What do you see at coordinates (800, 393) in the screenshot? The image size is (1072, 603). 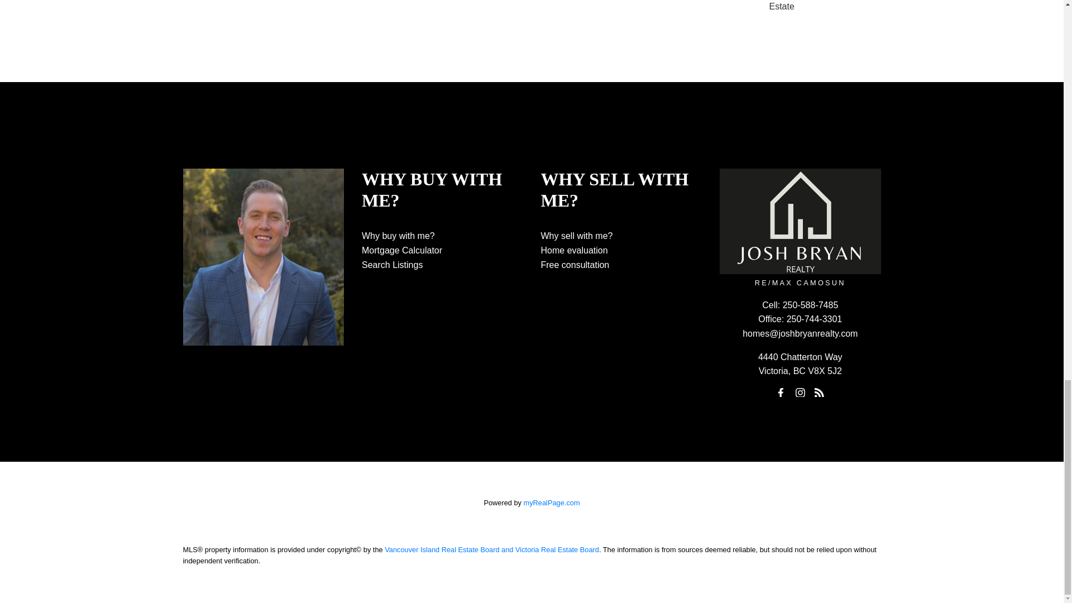 I see `instagram` at bounding box center [800, 393].